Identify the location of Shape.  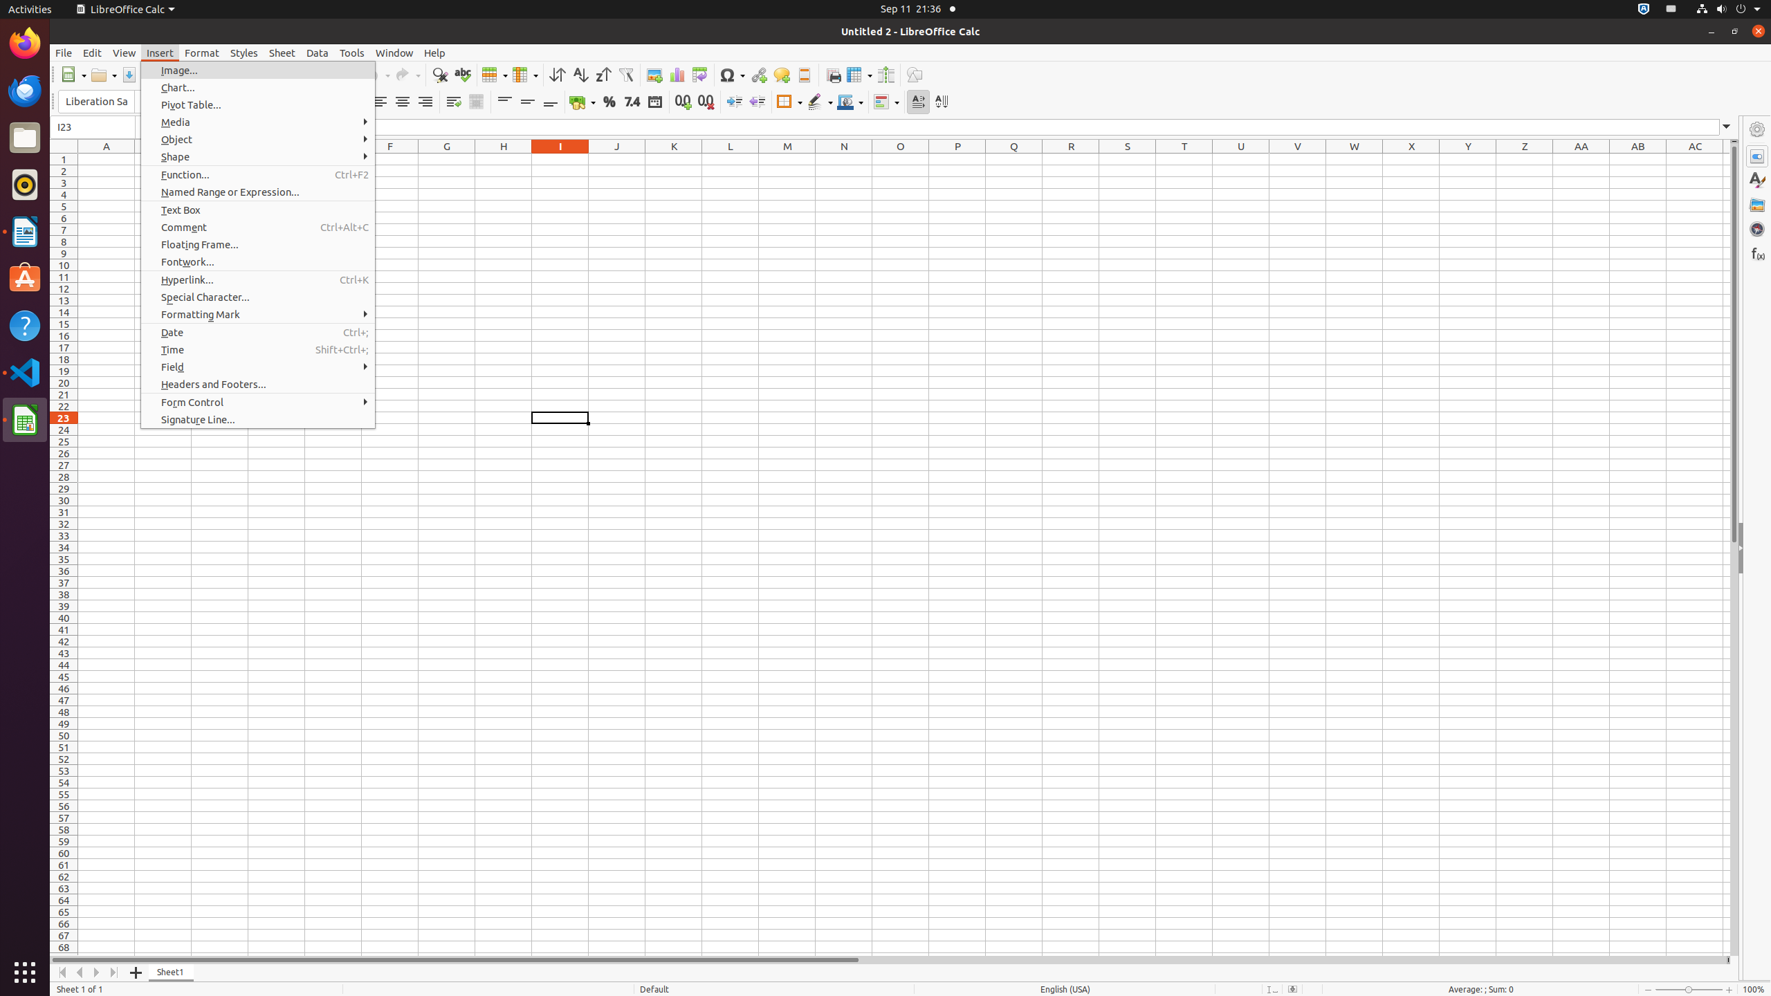
(258, 156).